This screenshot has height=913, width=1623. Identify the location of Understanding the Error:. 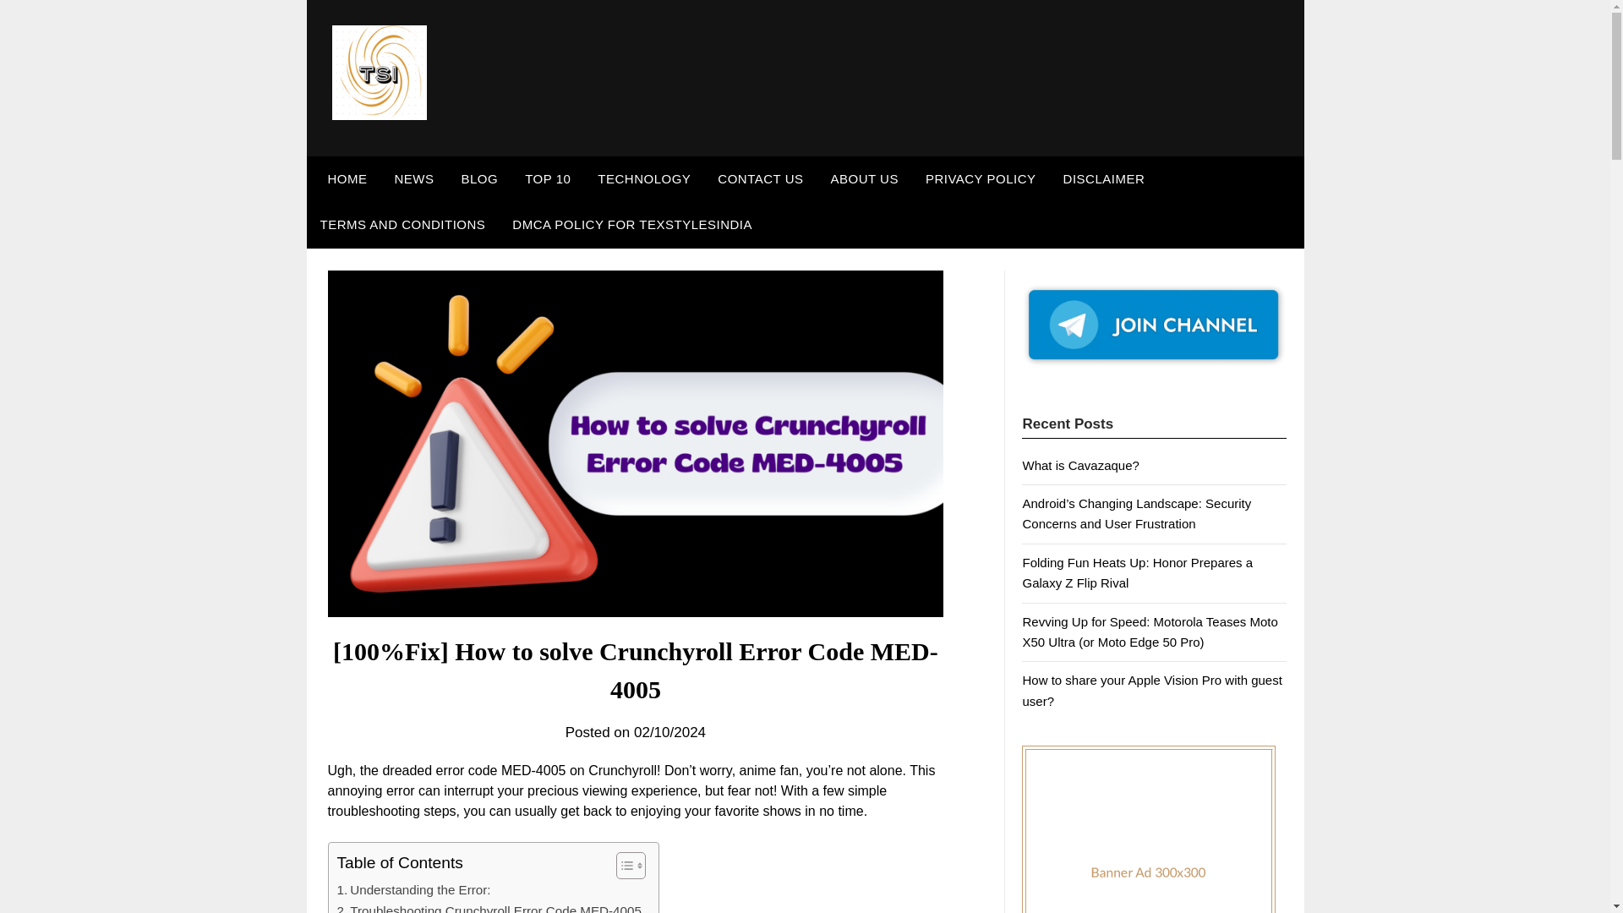
(413, 889).